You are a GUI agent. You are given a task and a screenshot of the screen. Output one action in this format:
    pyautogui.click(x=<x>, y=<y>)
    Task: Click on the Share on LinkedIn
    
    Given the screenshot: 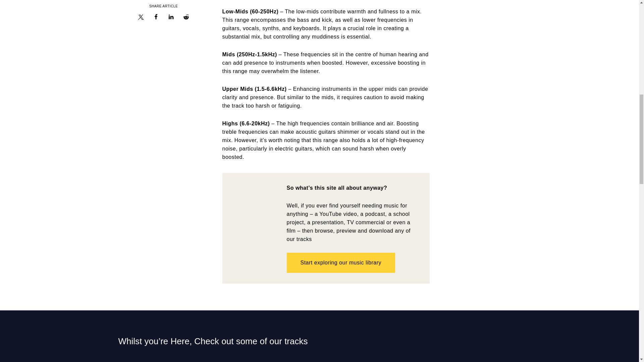 What is the action you would take?
    pyautogui.click(x=171, y=18)
    